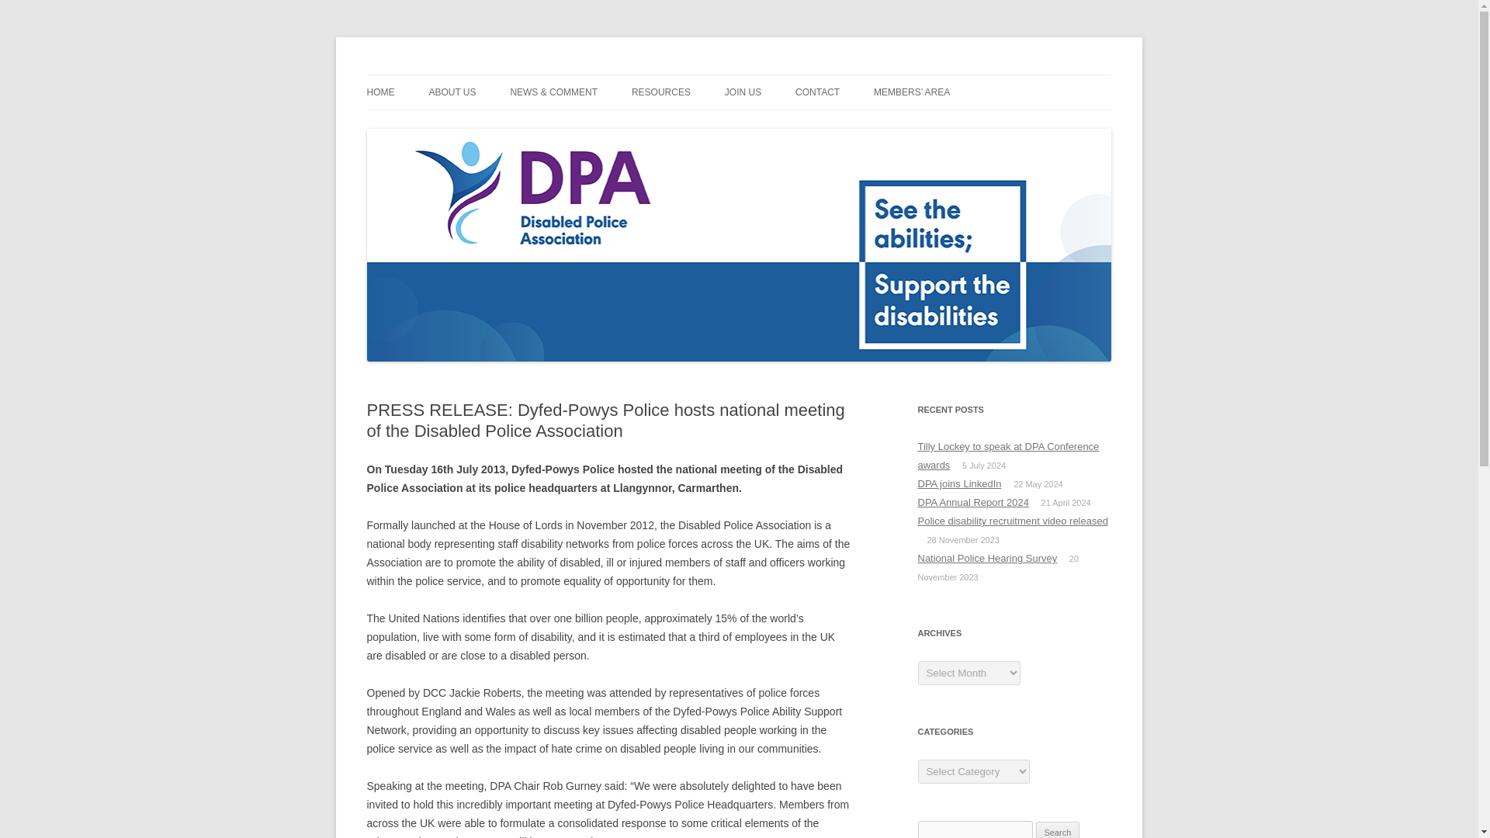 The image size is (1490, 838). What do you see at coordinates (743, 92) in the screenshot?
I see `JOIN US` at bounding box center [743, 92].